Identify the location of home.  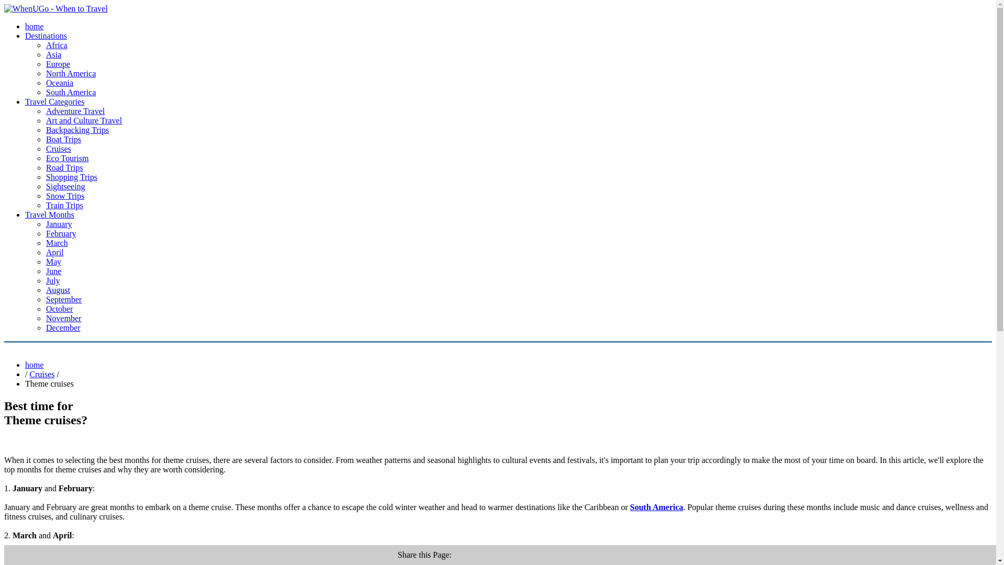
(35, 365).